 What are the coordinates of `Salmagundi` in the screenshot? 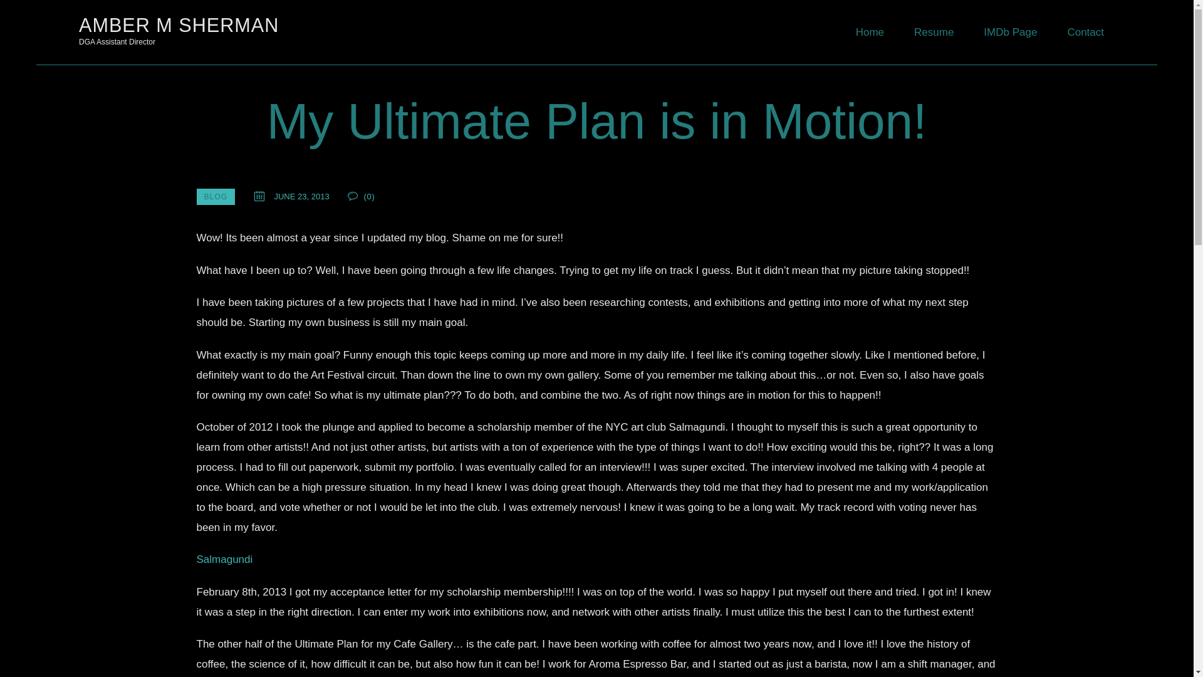 It's located at (224, 559).